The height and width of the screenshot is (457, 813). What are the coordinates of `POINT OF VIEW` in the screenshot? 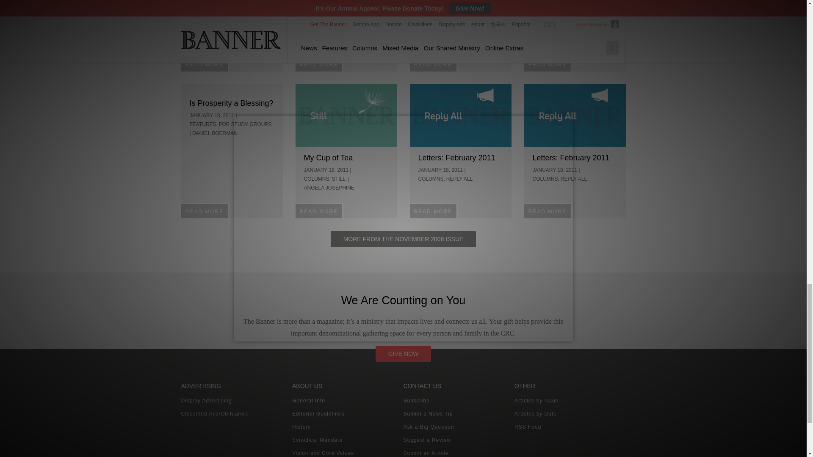 It's located at (237, 32).